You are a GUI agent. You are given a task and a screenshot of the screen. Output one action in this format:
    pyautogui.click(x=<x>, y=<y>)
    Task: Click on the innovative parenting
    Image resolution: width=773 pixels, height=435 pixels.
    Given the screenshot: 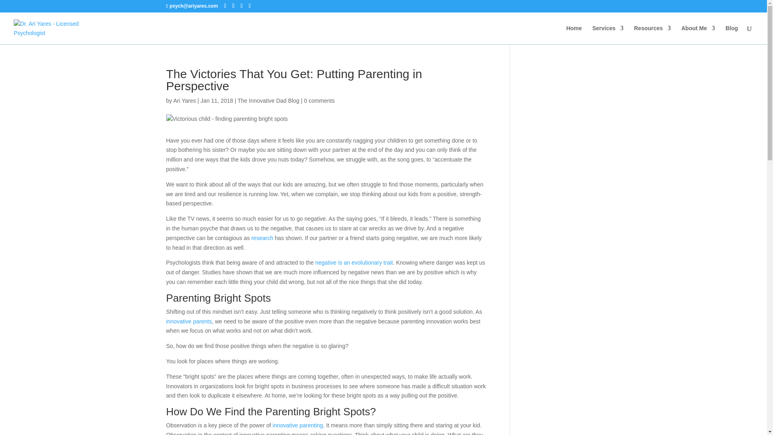 What is the action you would take?
    pyautogui.click(x=298, y=425)
    